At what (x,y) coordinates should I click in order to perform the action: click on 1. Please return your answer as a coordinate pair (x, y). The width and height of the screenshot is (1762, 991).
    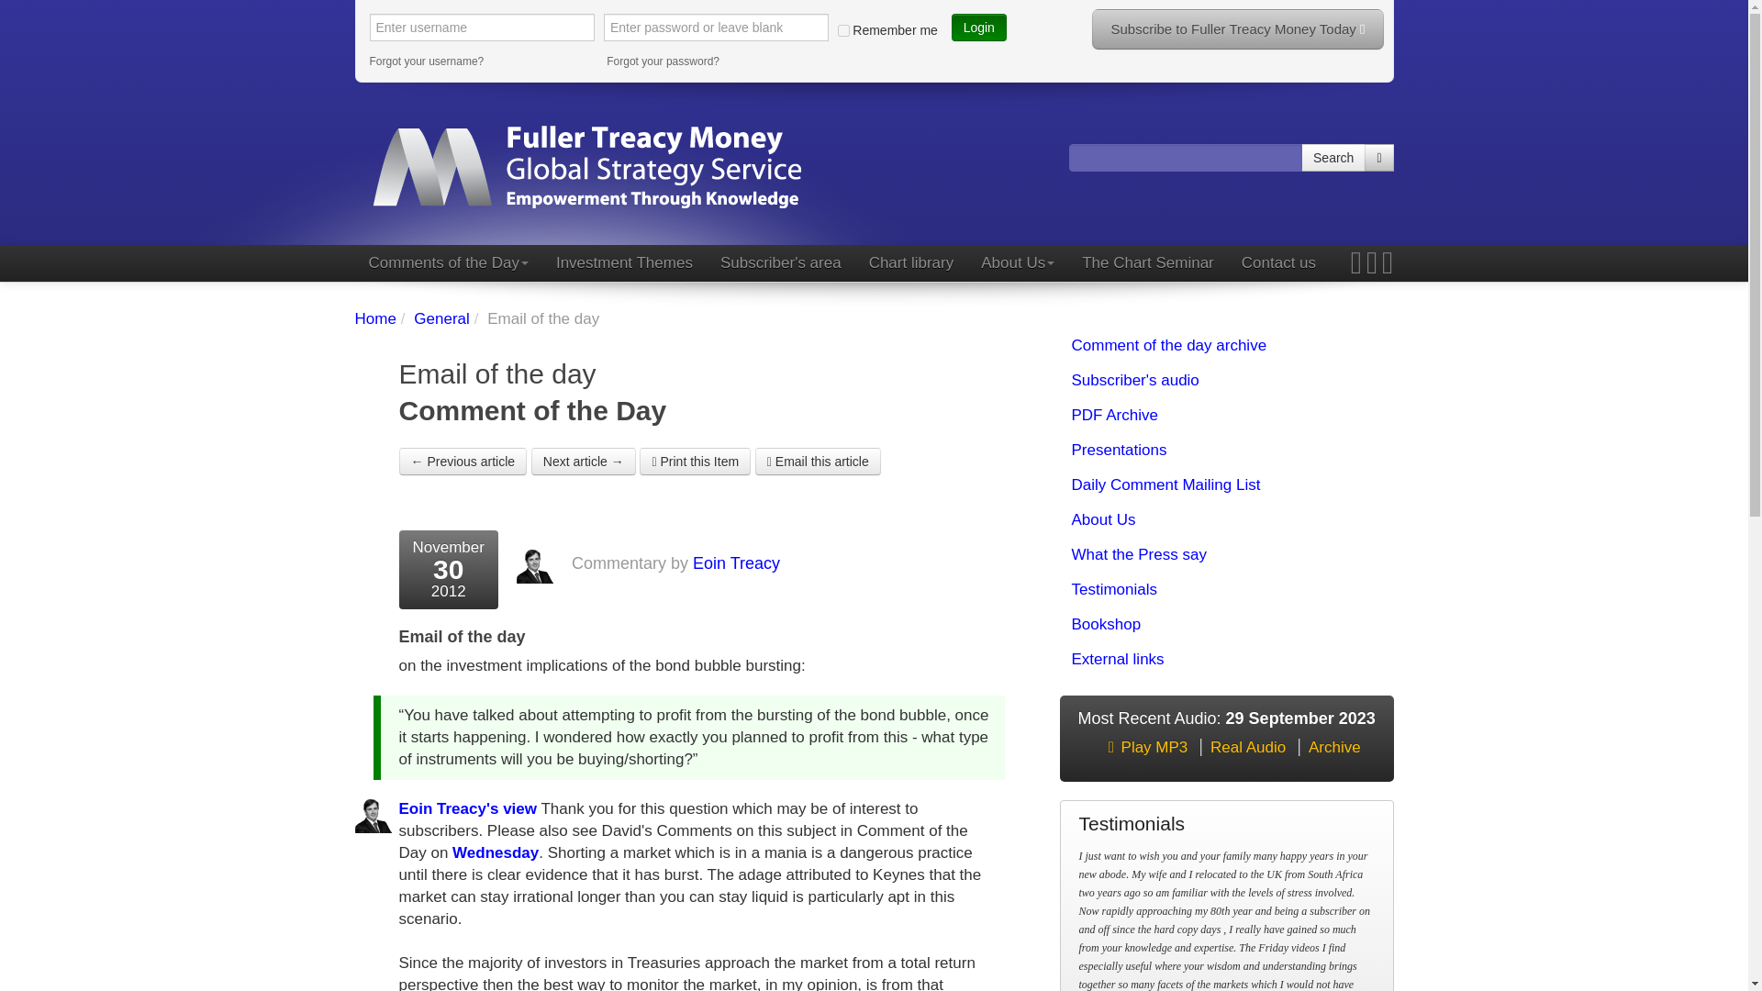
    Looking at the image, I should click on (843, 29).